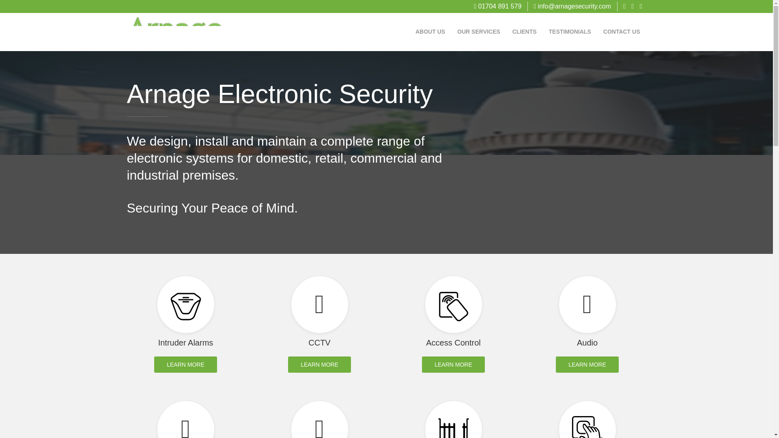 Image resolution: width=779 pixels, height=438 pixels. I want to click on LEARN MORE, so click(453, 365).